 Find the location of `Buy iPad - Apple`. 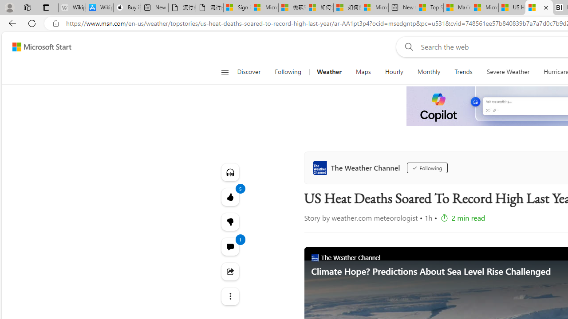

Buy iPad - Apple is located at coordinates (127, 8).